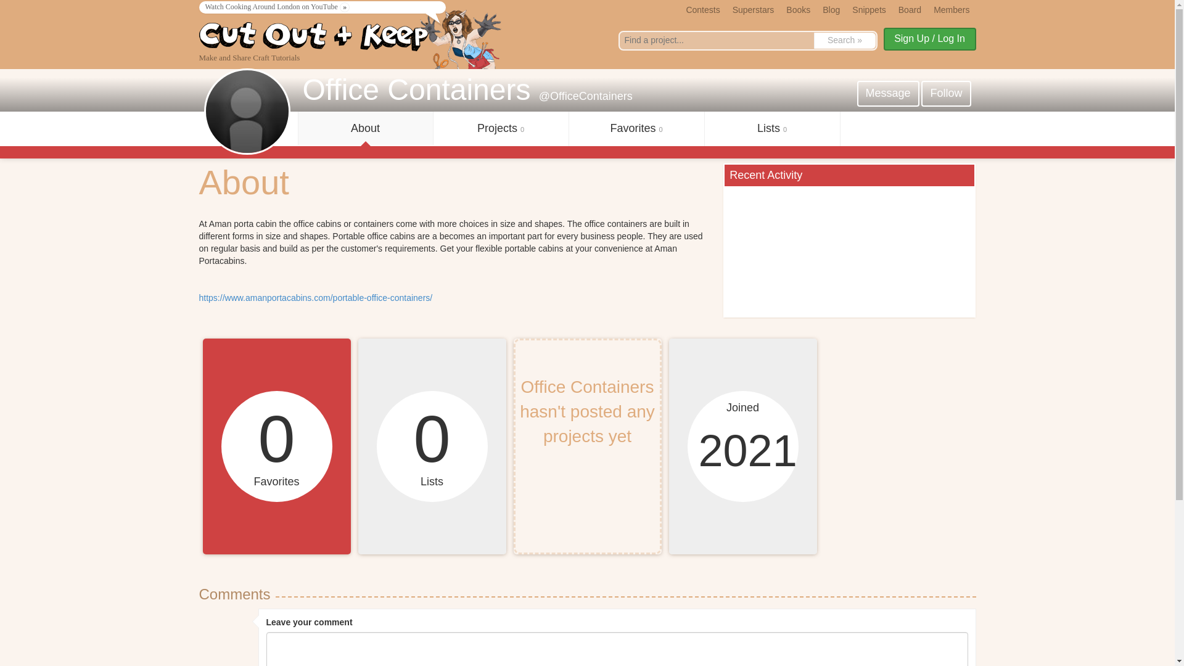 The width and height of the screenshot is (1184, 666). What do you see at coordinates (868, 9) in the screenshot?
I see `Snippets` at bounding box center [868, 9].